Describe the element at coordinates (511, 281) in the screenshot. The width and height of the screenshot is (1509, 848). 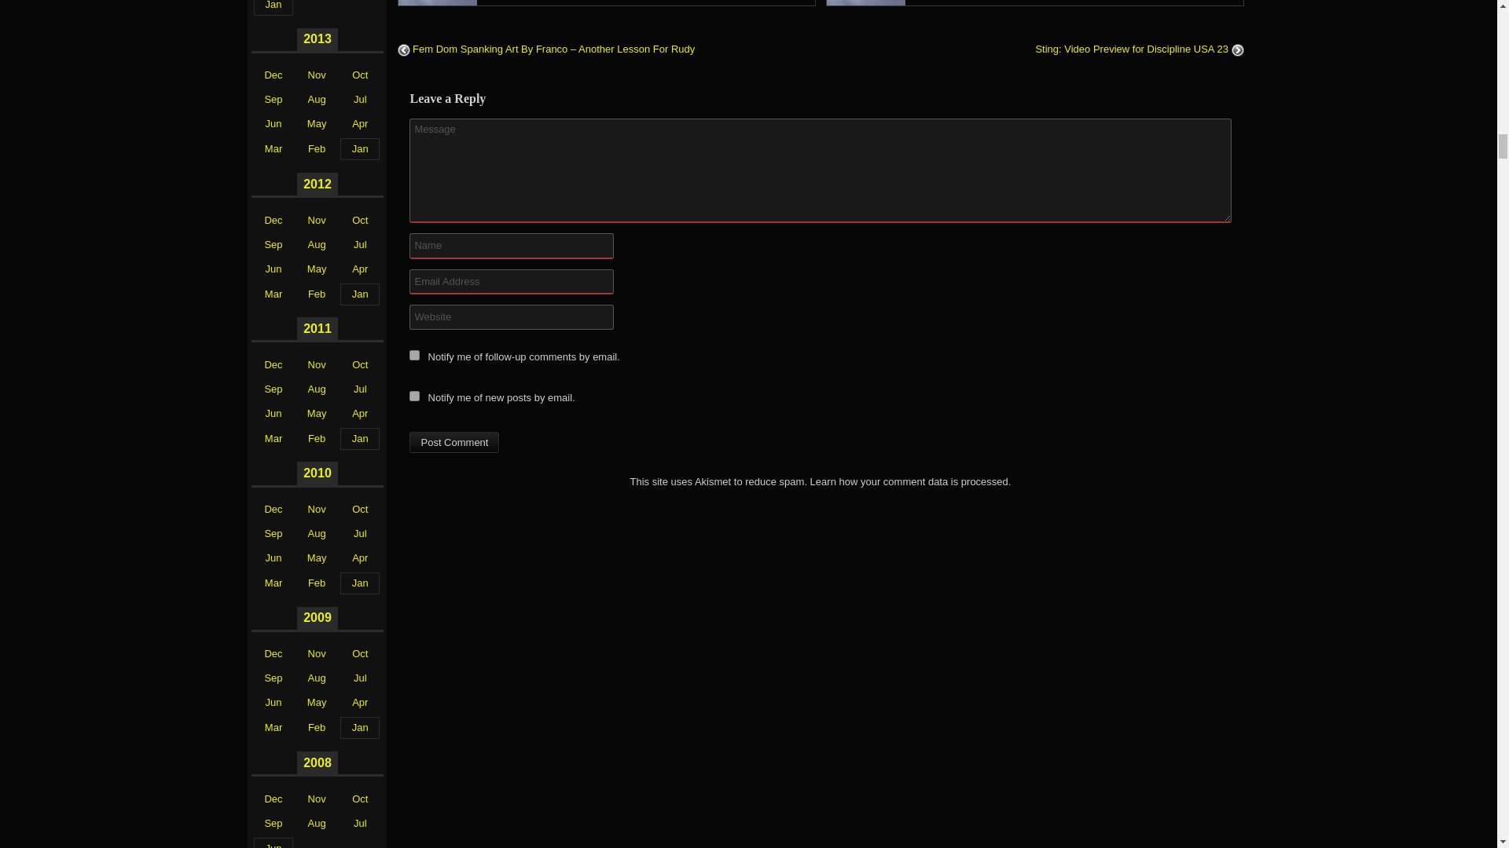
I see `Required Your Email` at that location.